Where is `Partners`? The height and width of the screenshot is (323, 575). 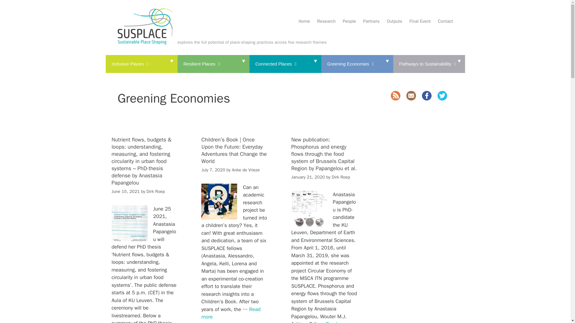 Partners is located at coordinates (368, 22).